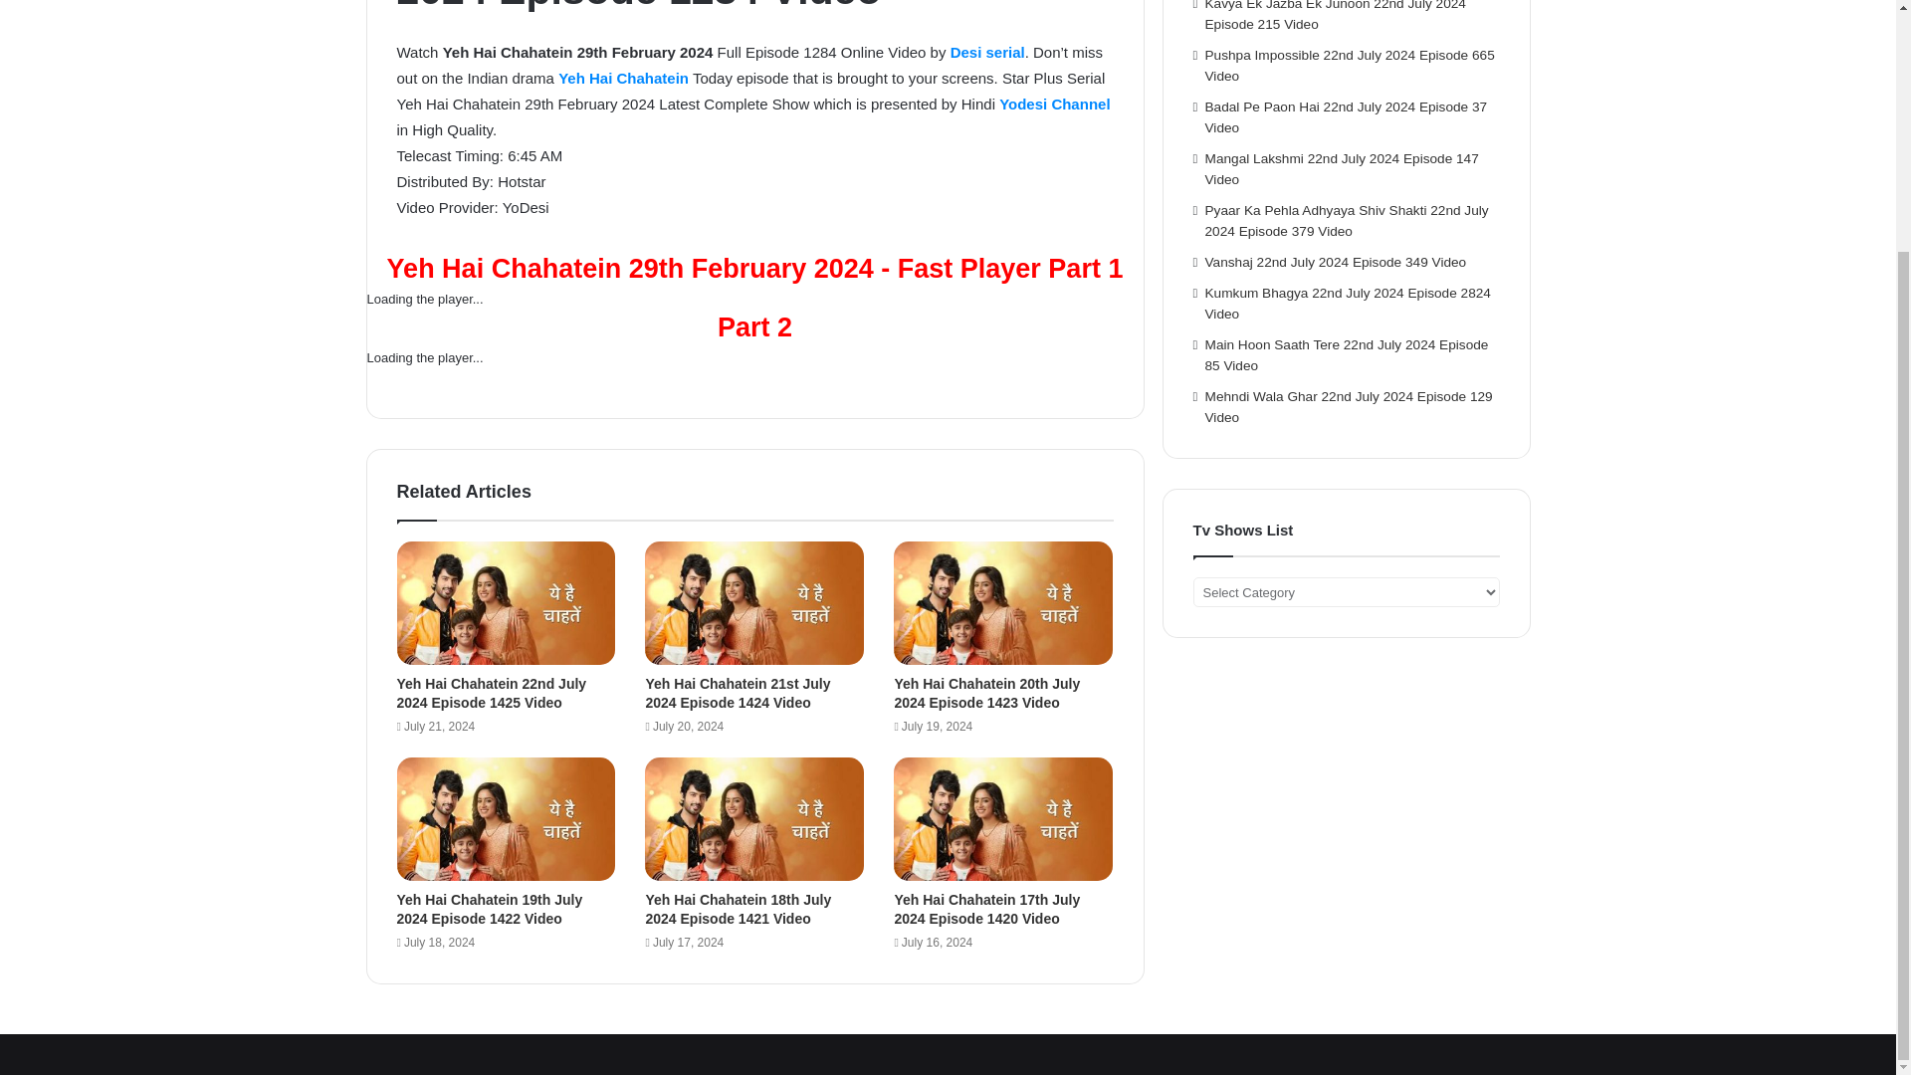 The image size is (1911, 1075). What do you see at coordinates (739, 909) in the screenshot?
I see `Yeh Hai Chahatein 18th July 2024 Episode 1421 Video` at bounding box center [739, 909].